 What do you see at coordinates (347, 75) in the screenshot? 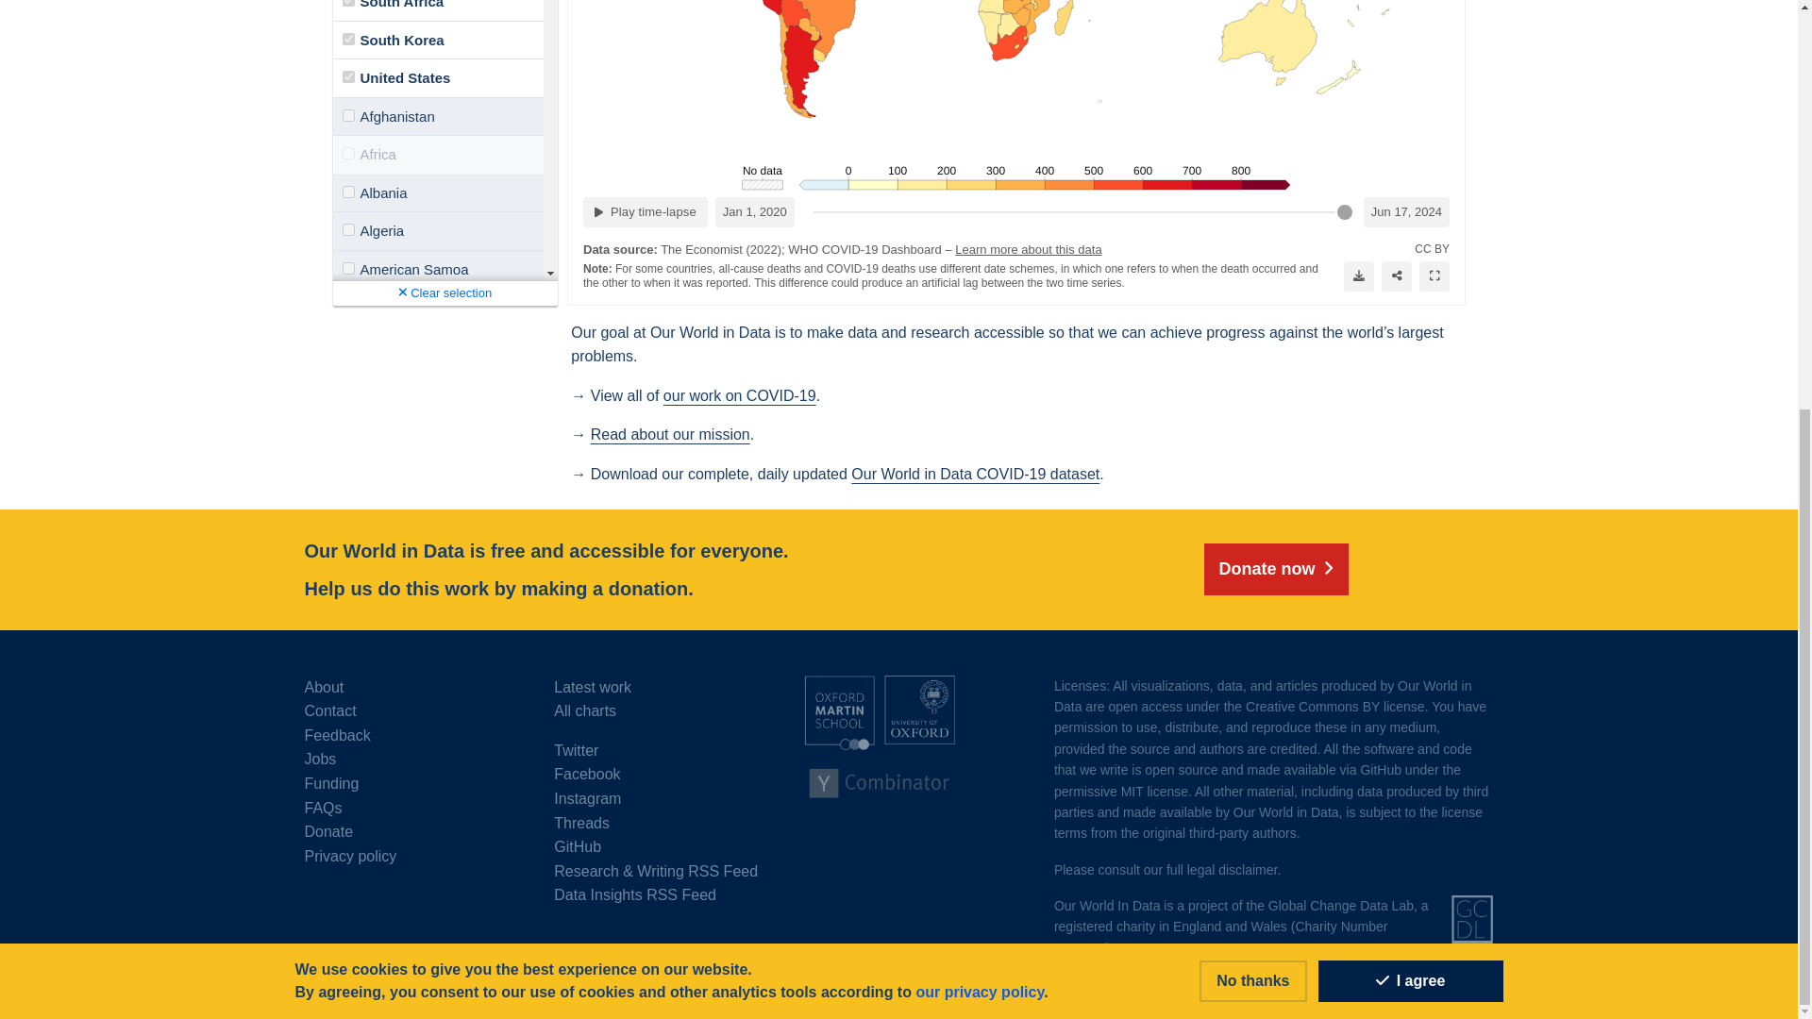
I see `United States` at bounding box center [347, 75].